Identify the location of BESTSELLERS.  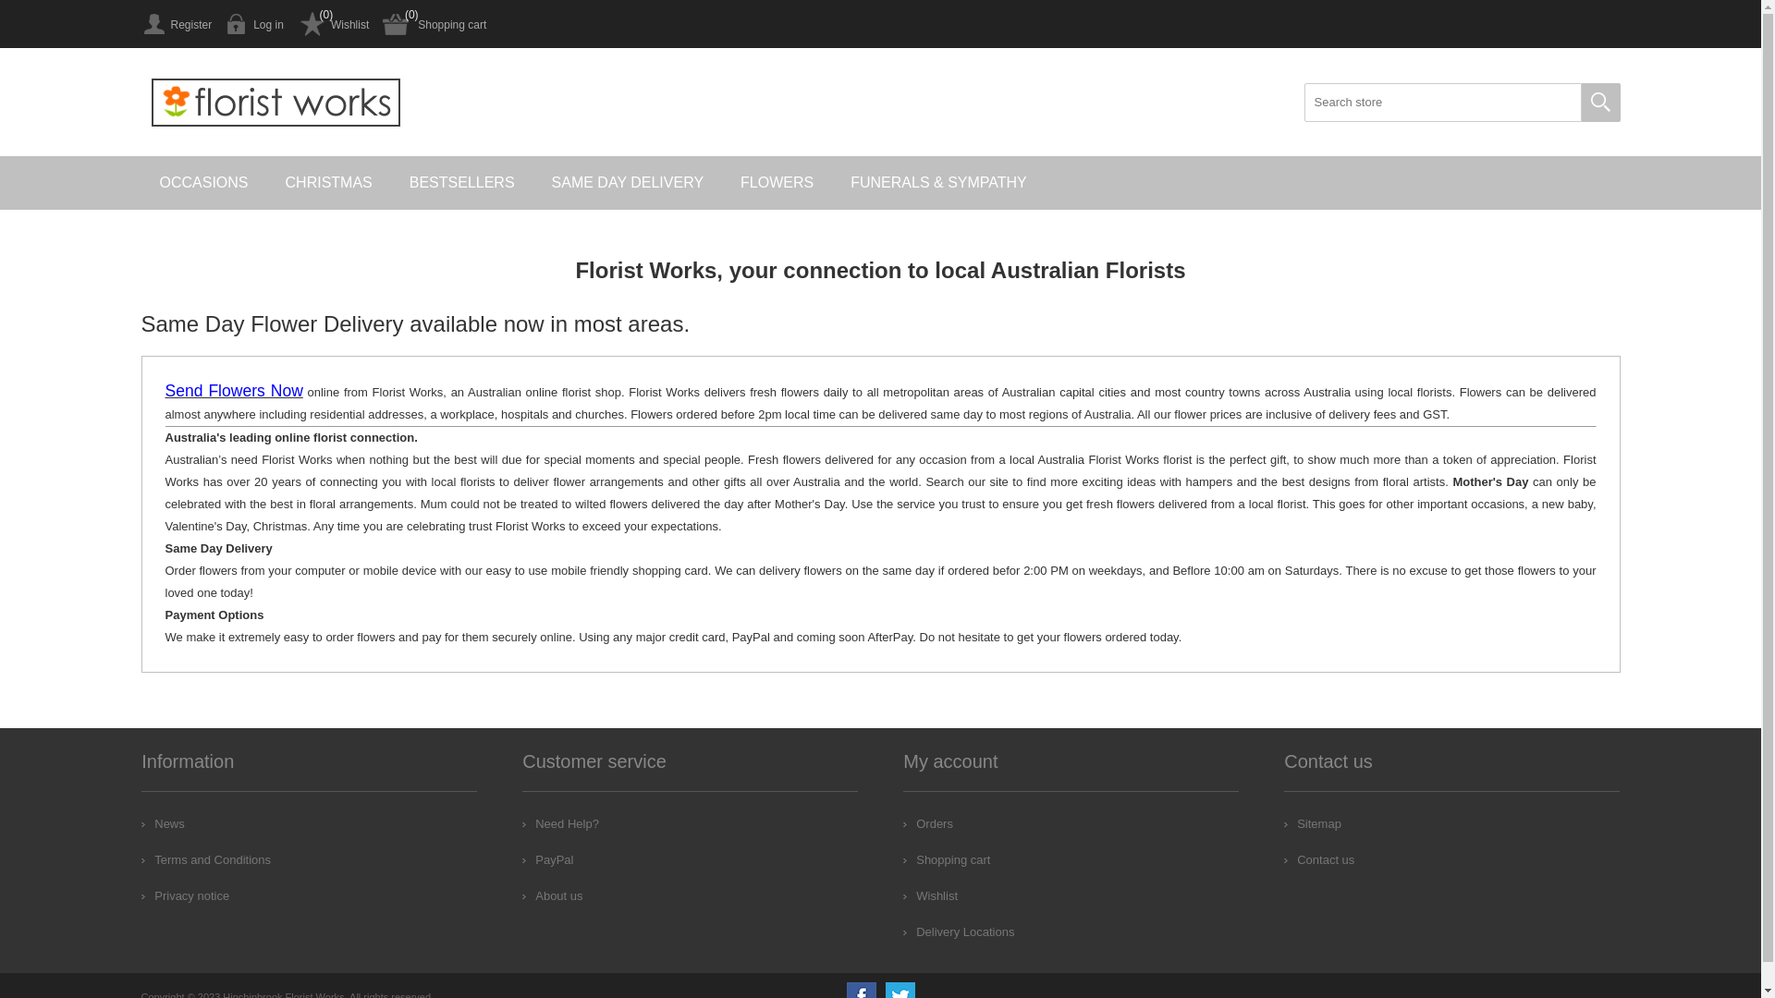
(462, 183).